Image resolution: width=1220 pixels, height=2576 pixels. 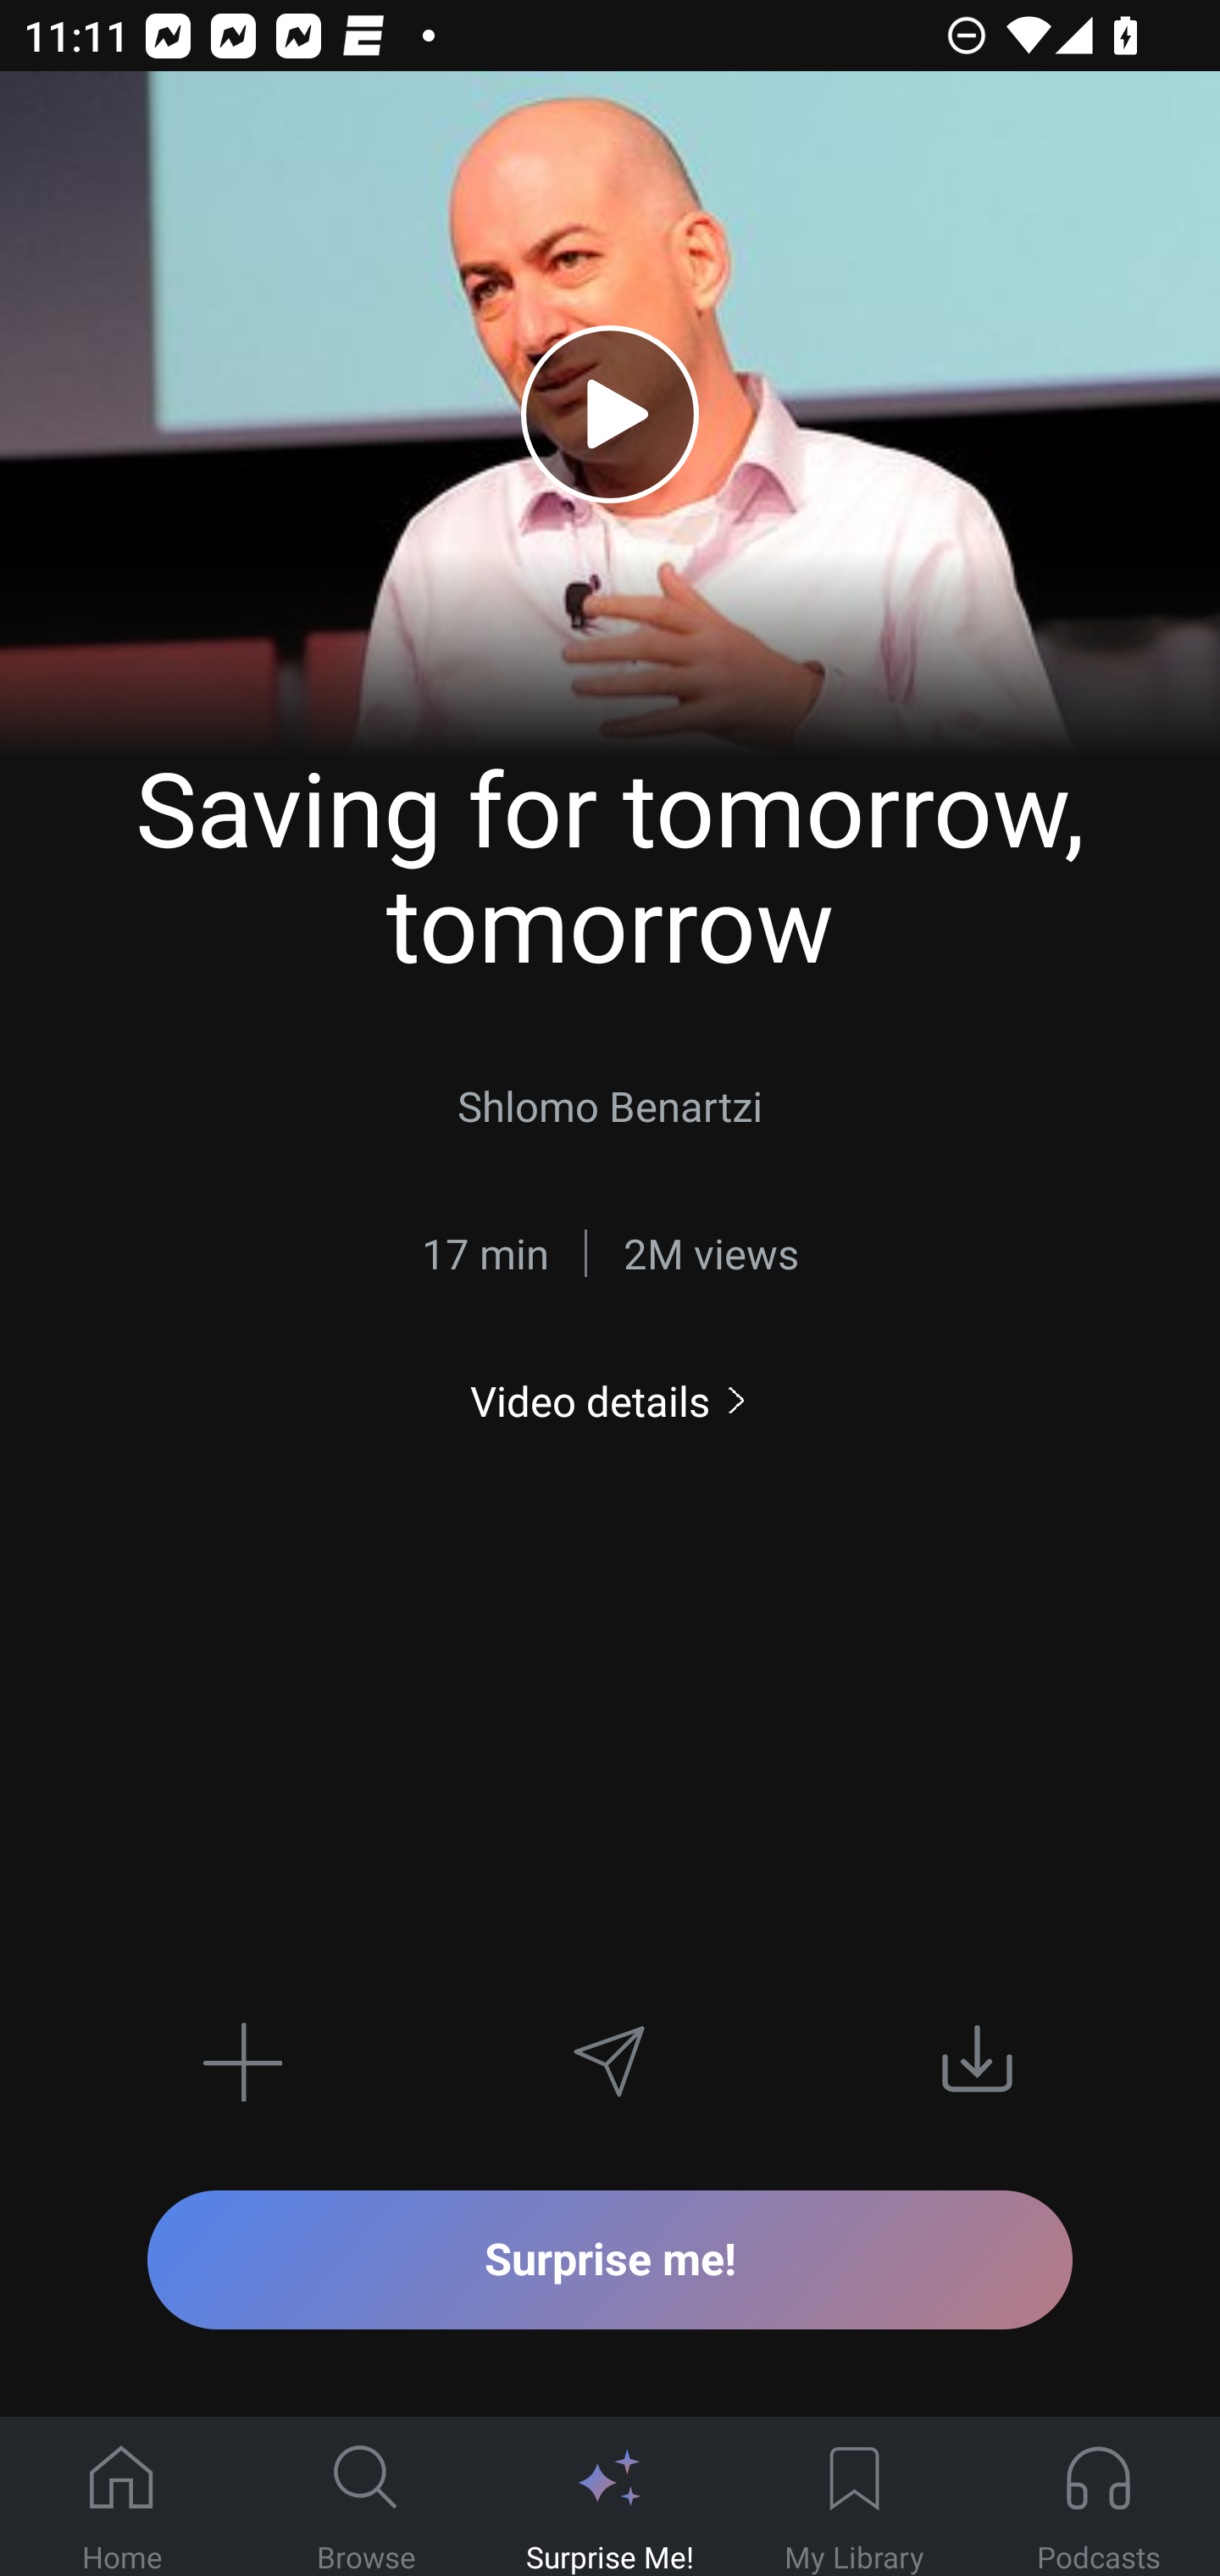 What do you see at coordinates (854, 2497) in the screenshot?
I see `My Library` at bounding box center [854, 2497].